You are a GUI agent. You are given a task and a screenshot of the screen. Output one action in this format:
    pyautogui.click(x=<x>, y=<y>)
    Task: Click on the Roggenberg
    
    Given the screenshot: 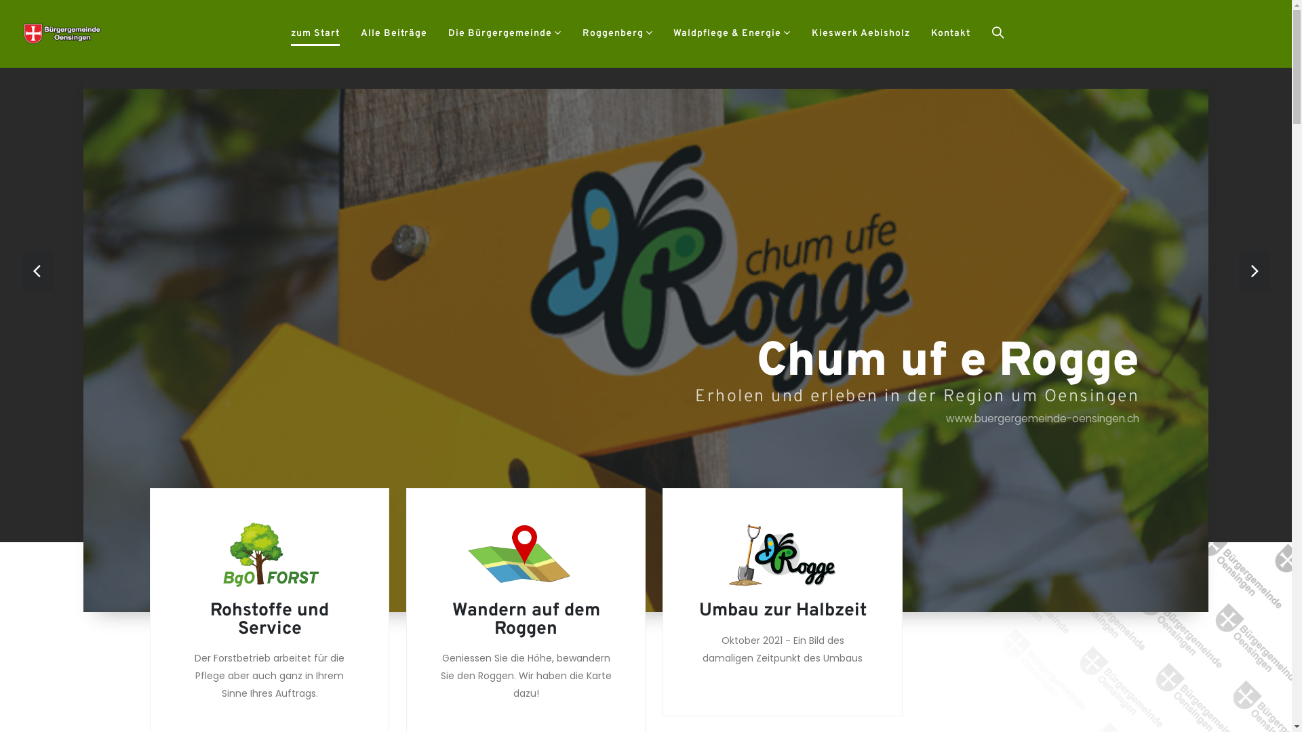 What is the action you would take?
    pyautogui.click(x=617, y=34)
    